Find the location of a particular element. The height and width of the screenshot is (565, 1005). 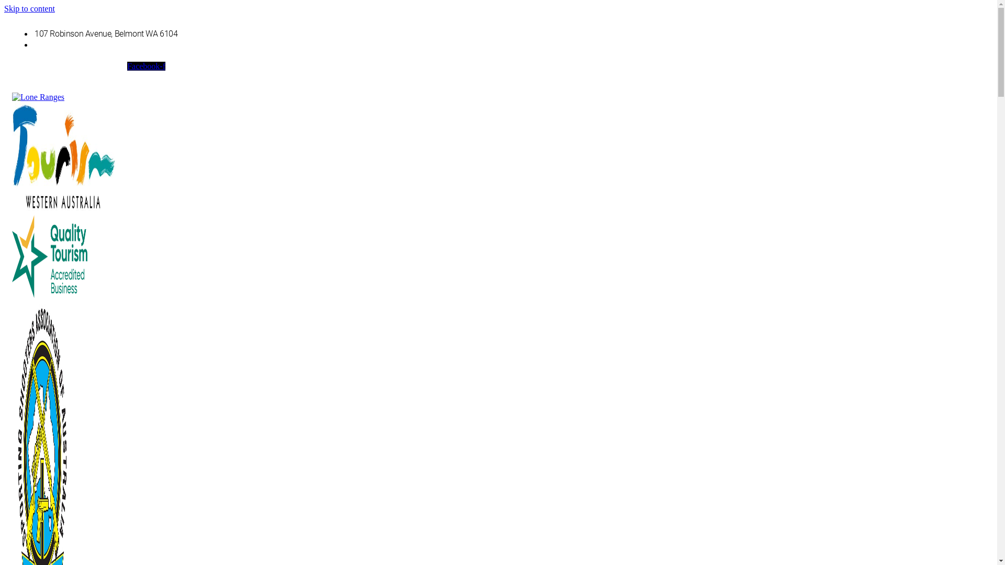

(08) 9277 9200 is located at coordinates (61, 45).